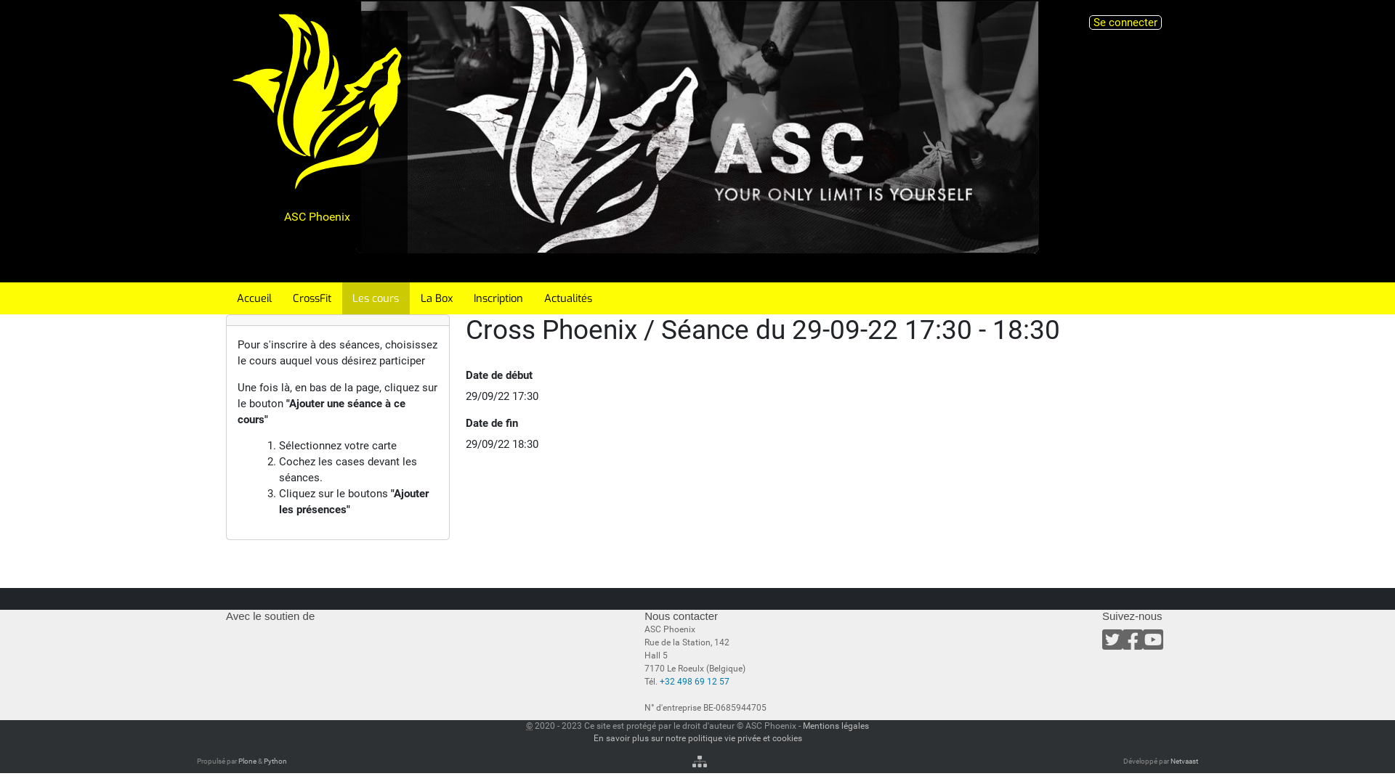 The width and height of the screenshot is (1395, 784). Describe the element at coordinates (1184, 761) in the screenshot. I see `Netvaast` at that location.